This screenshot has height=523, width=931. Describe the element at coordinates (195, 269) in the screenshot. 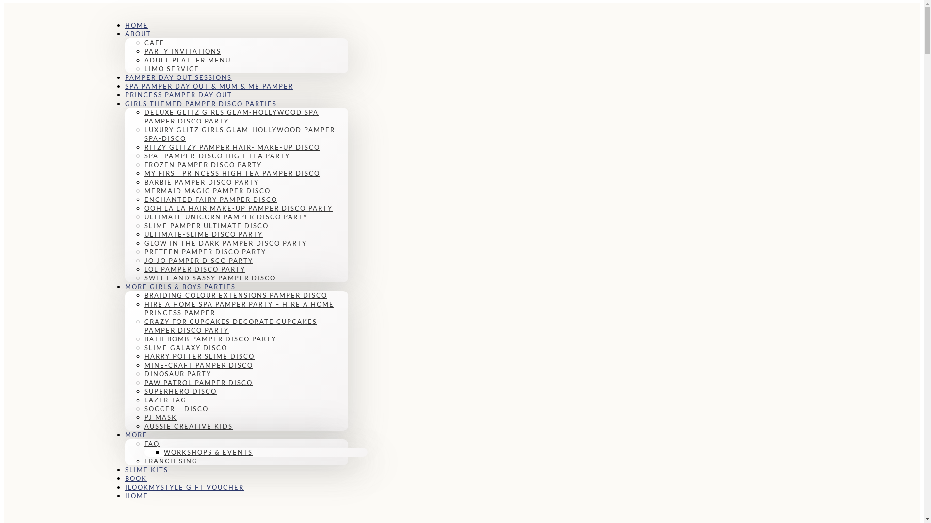

I see `LOL PAMPER DISCO PARTY` at that location.